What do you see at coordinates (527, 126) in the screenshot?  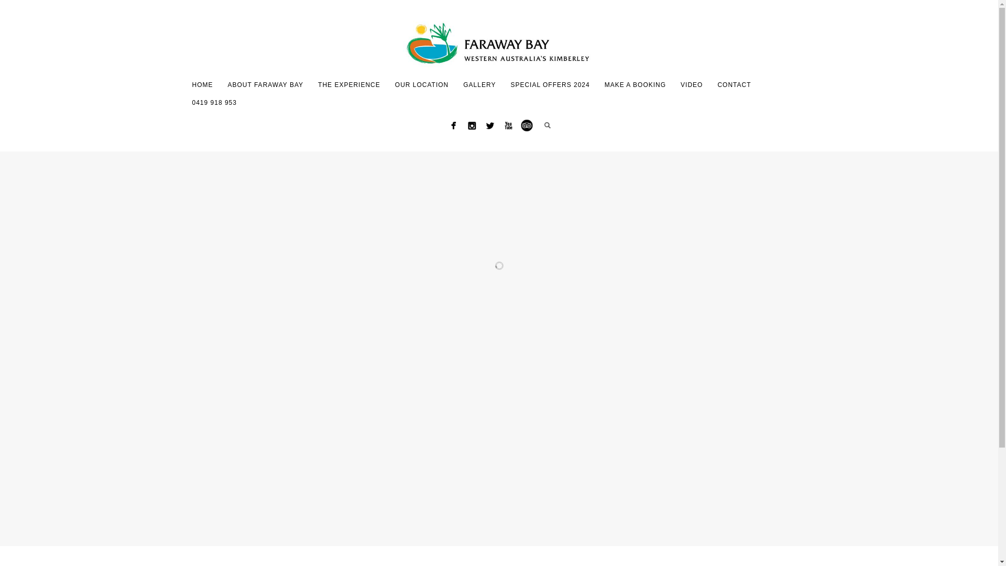 I see `Tripadvisor` at bounding box center [527, 126].